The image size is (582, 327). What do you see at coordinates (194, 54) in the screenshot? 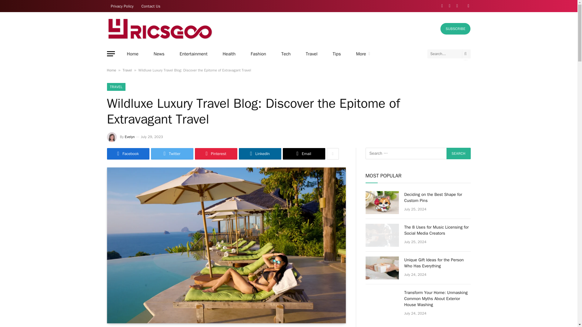
I see `Entertainment` at bounding box center [194, 54].